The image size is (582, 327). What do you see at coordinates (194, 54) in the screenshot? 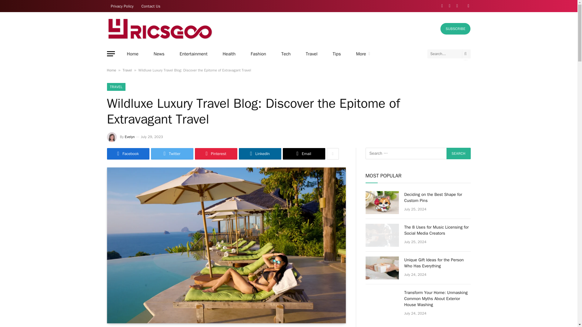
I see `Entertainment` at bounding box center [194, 54].